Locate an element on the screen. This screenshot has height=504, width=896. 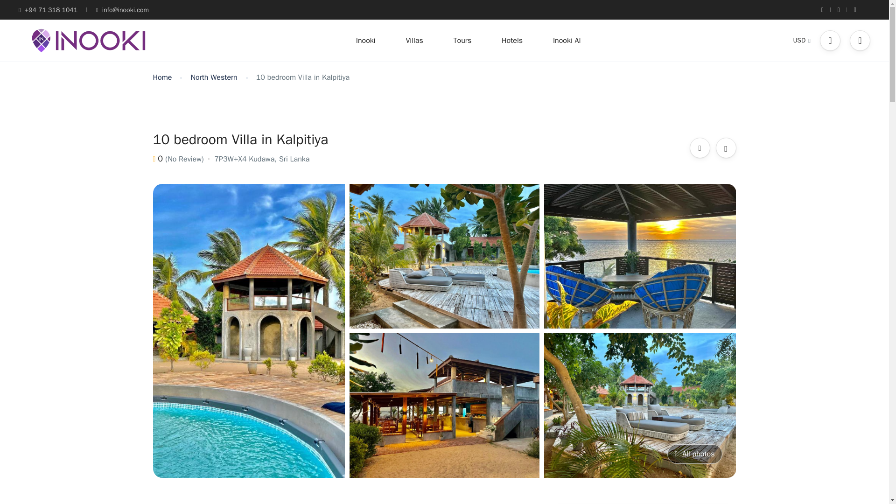
Home is located at coordinates (162, 77).